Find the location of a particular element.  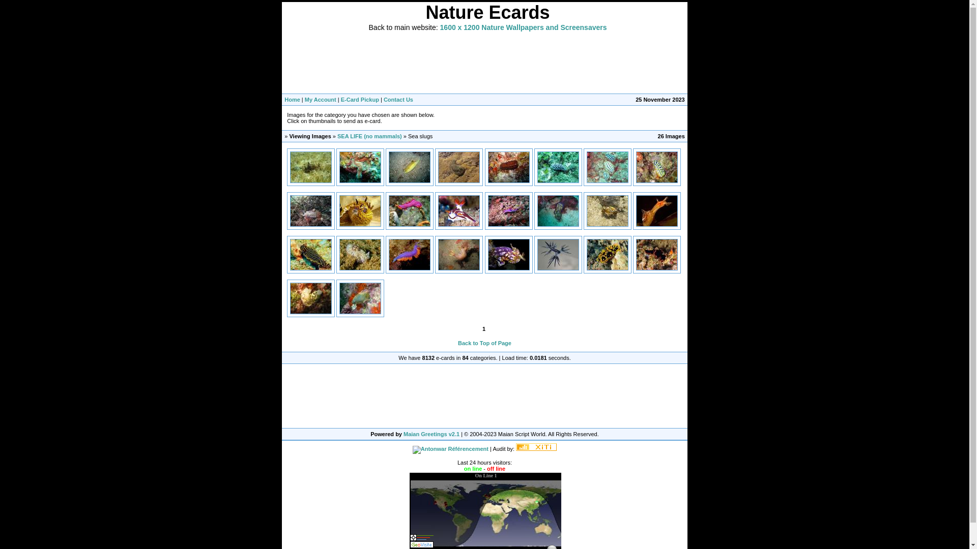

sea-slugs-14  is located at coordinates (558, 167).